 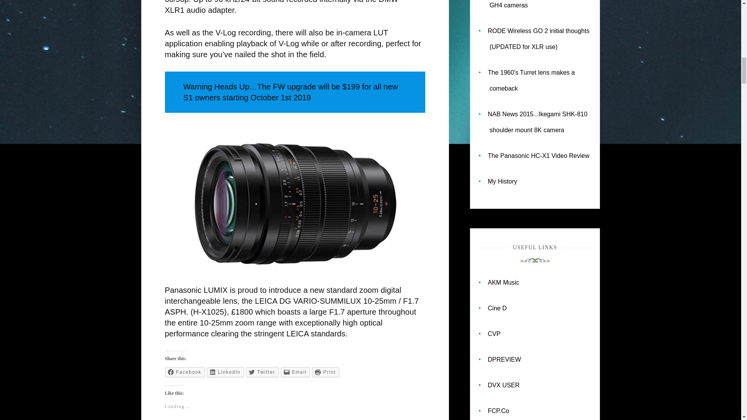 I want to click on The Panasonic HC-X1 Video Review, so click(x=538, y=156).